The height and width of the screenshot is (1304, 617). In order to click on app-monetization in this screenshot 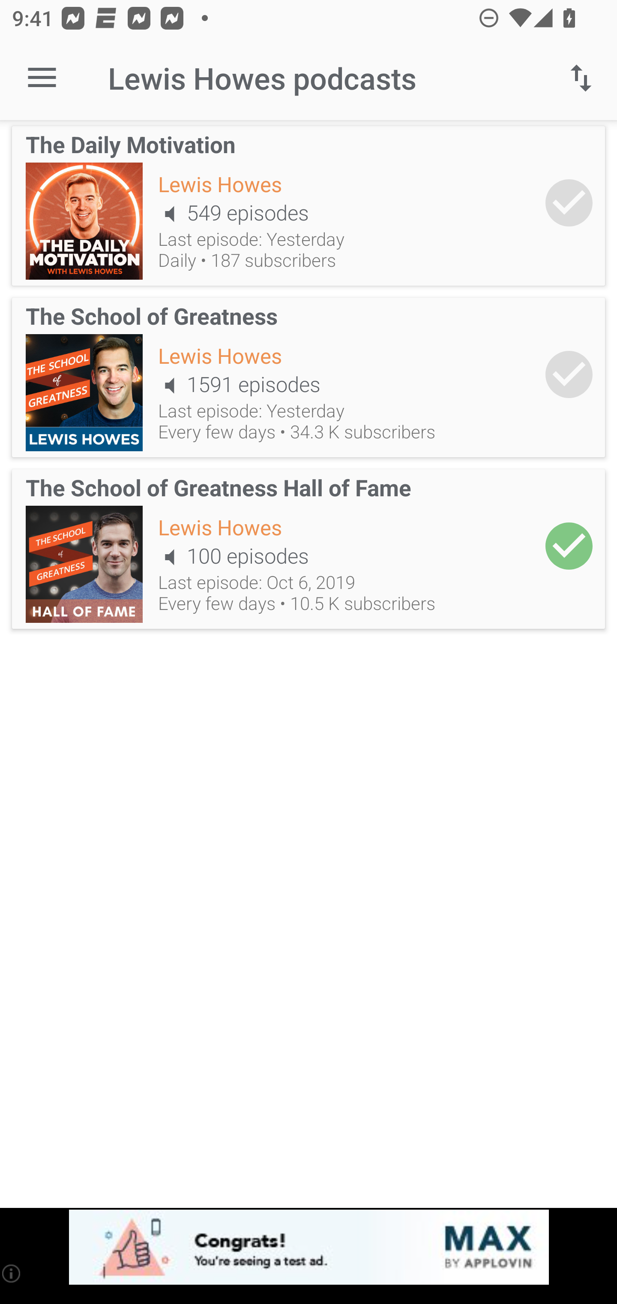, I will do `click(308, 1248)`.